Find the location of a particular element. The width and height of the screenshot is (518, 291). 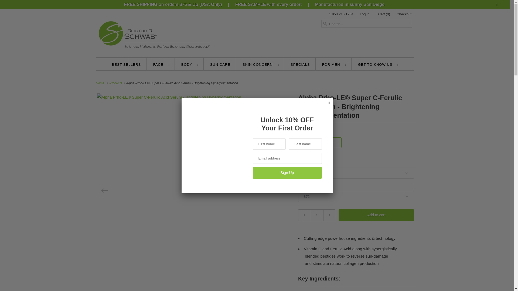

Sign Up is located at coordinates (287, 173).